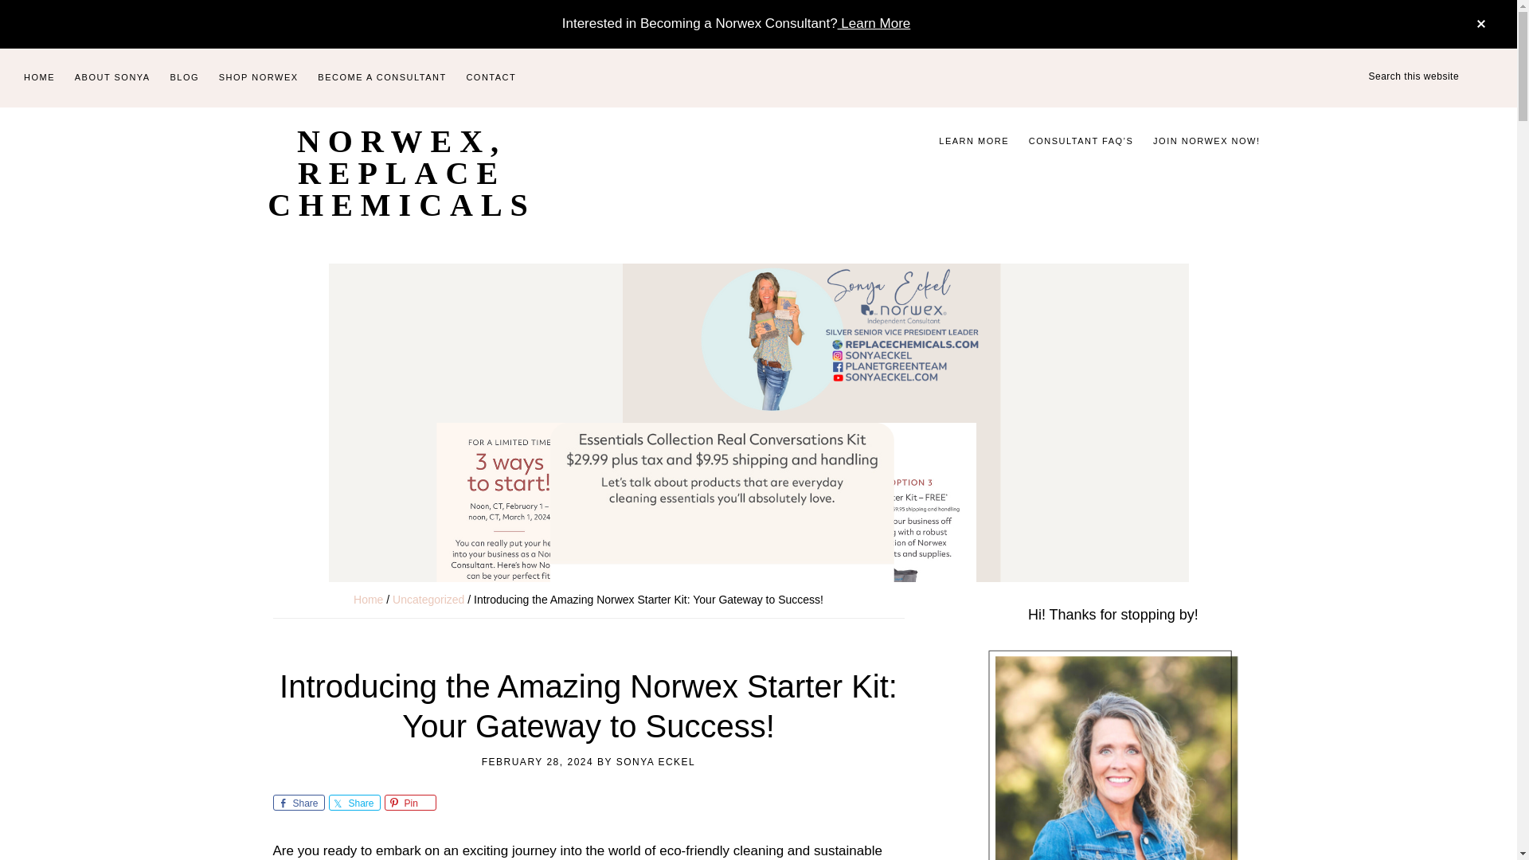 This screenshot has width=1529, height=860. What do you see at coordinates (258, 77) in the screenshot?
I see `SHOP NORWEX` at bounding box center [258, 77].